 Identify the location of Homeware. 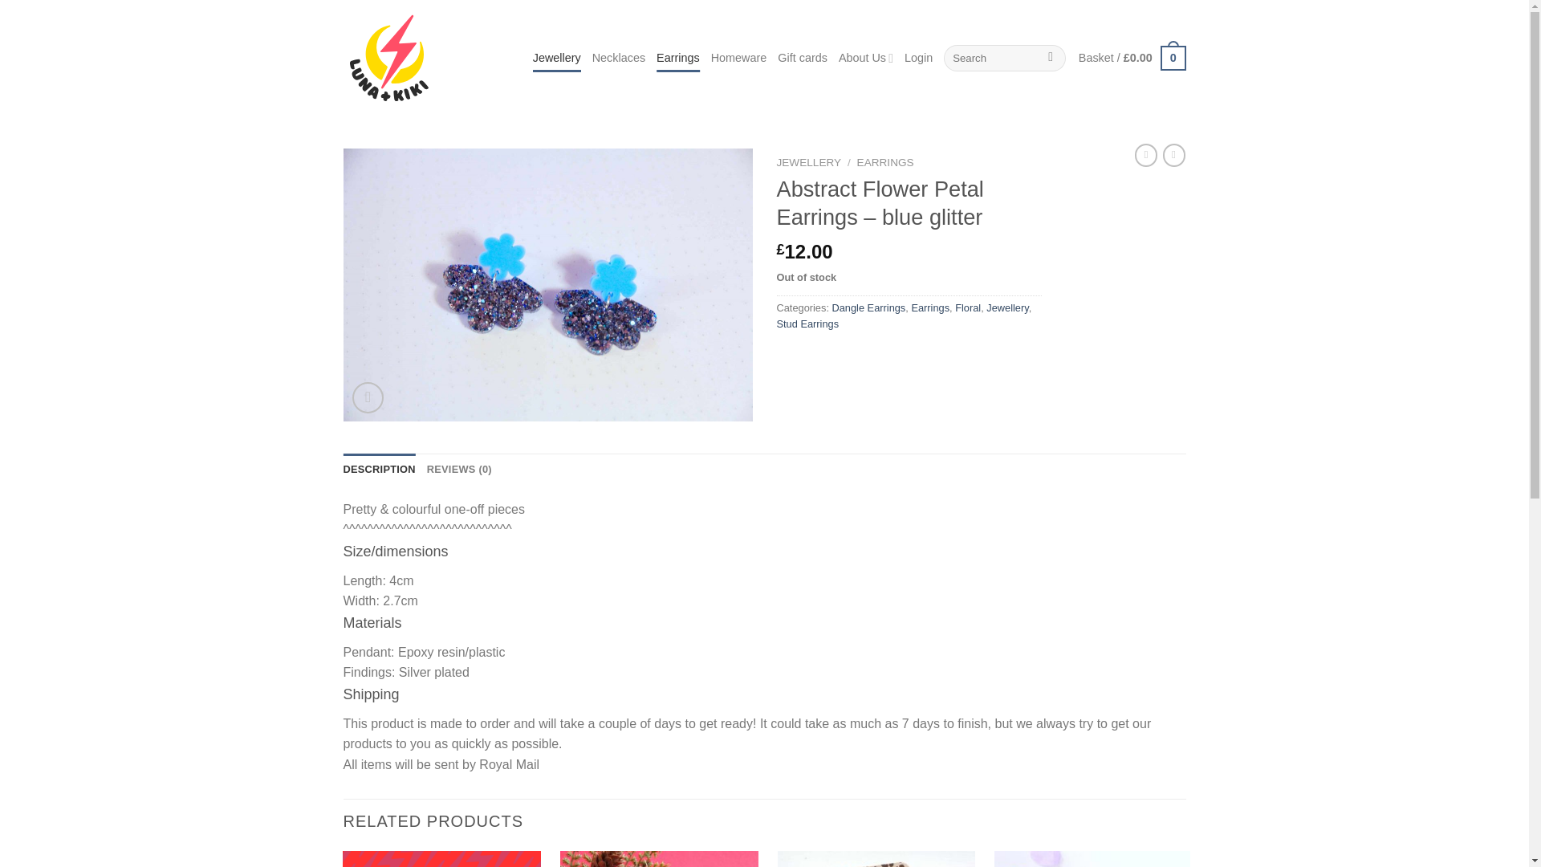
(738, 58).